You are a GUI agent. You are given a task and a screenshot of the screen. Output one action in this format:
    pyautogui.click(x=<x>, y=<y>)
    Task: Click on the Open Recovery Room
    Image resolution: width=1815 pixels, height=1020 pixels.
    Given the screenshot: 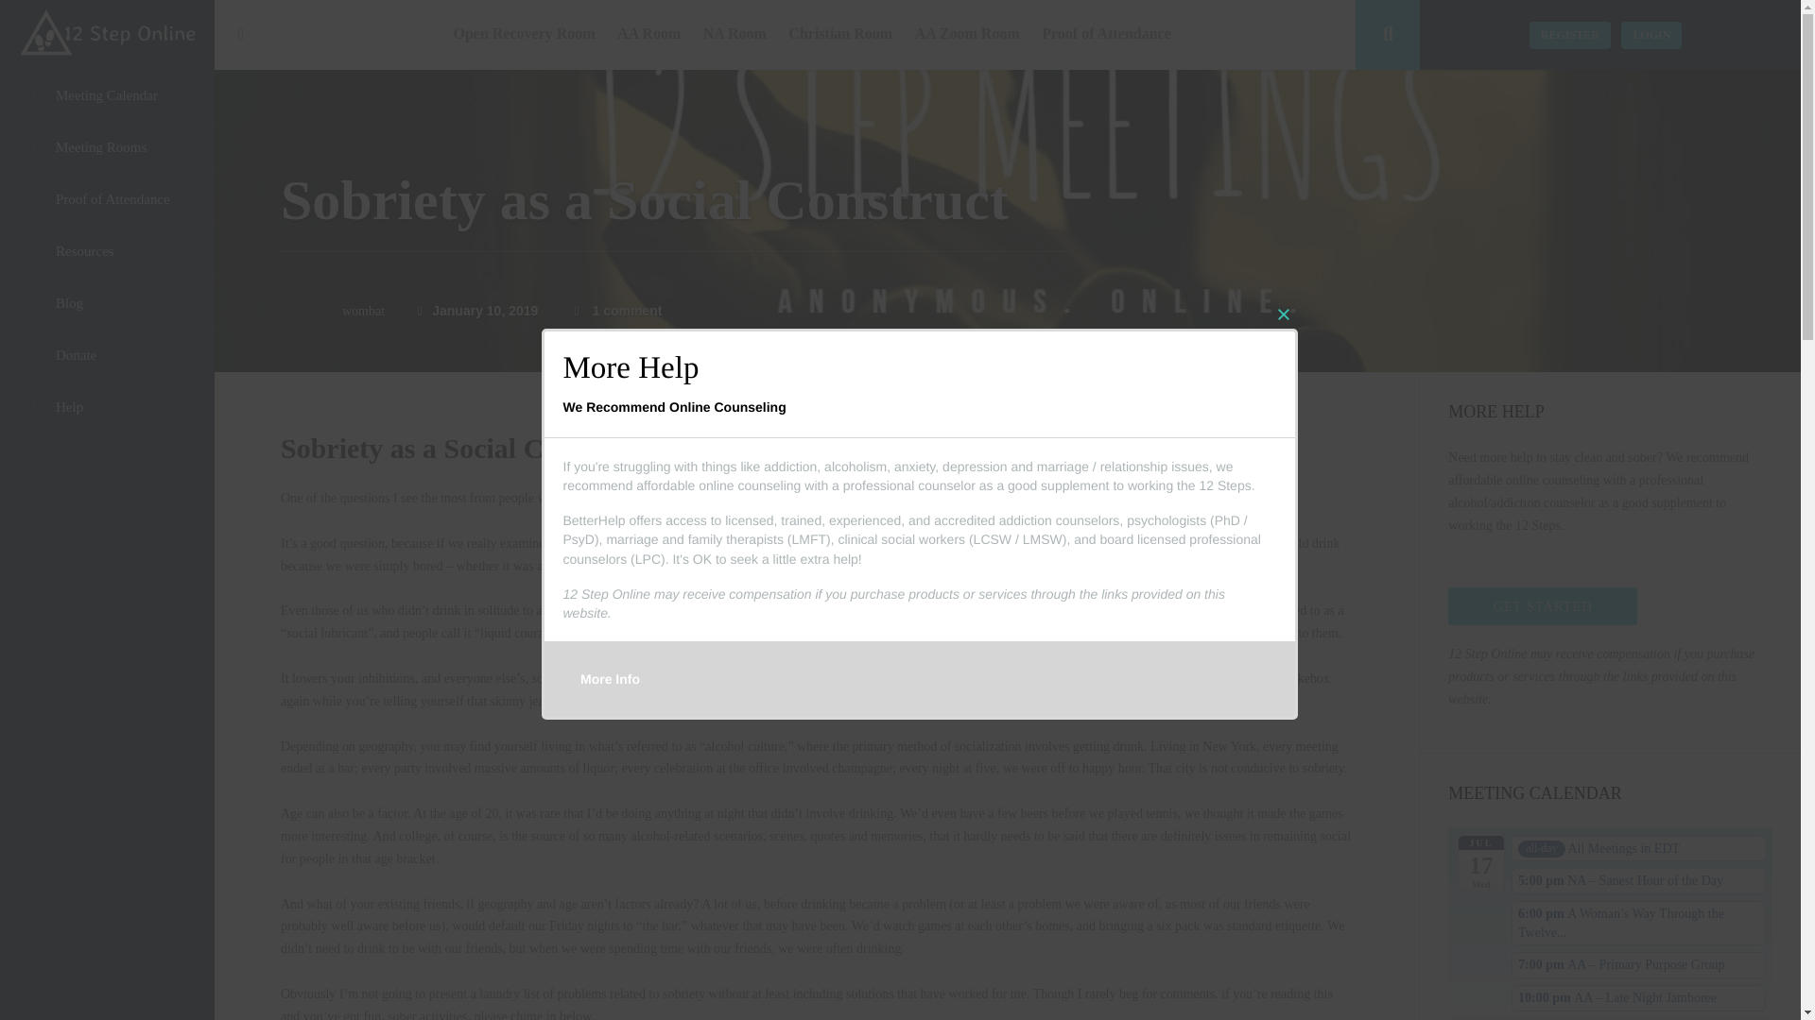 What is the action you would take?
    pyautogui.click(x=524, y=35)
    